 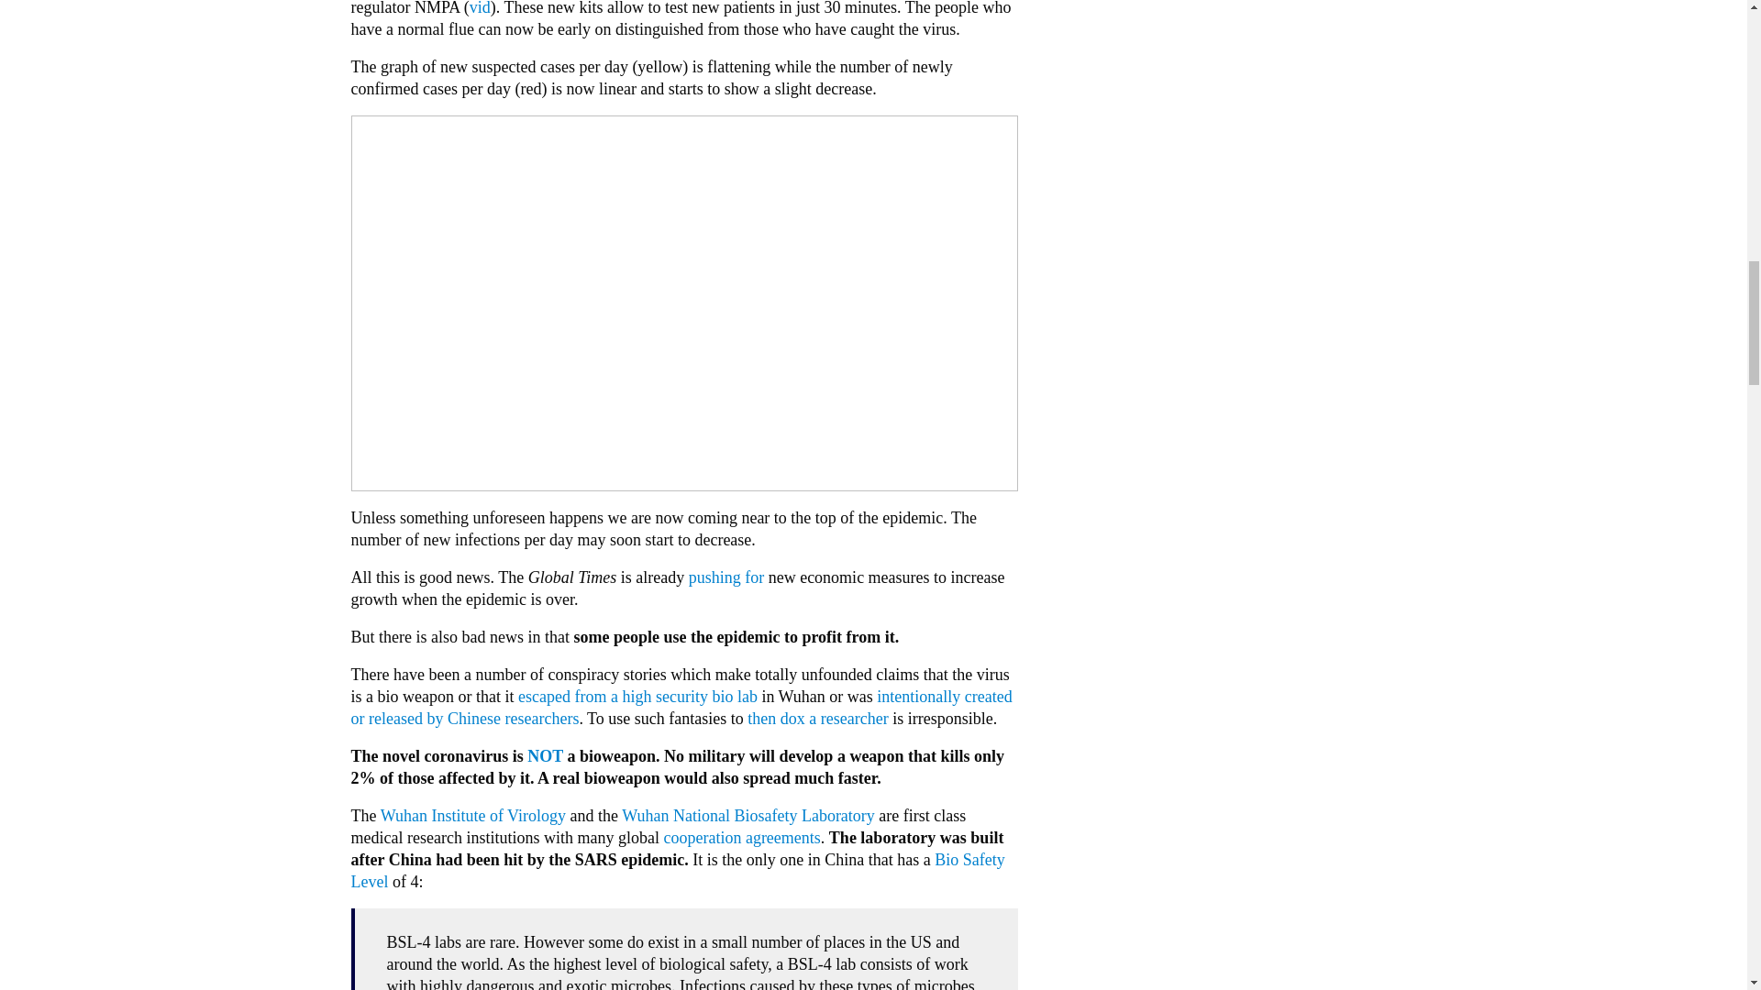 I want to click on then dox a researcher, so click(x=816, y=719).